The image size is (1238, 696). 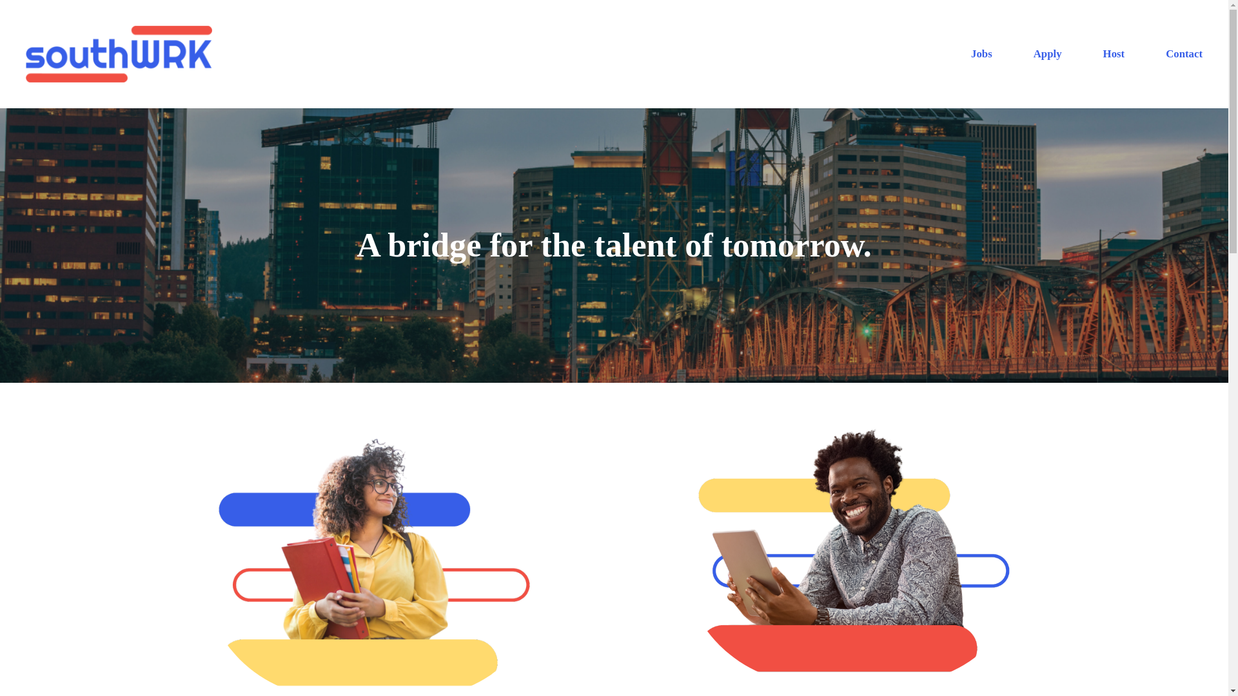 What do you see at coordinates (981, 54) in the screenshot?
I see `Jobs` at bounding box center [981, 54].